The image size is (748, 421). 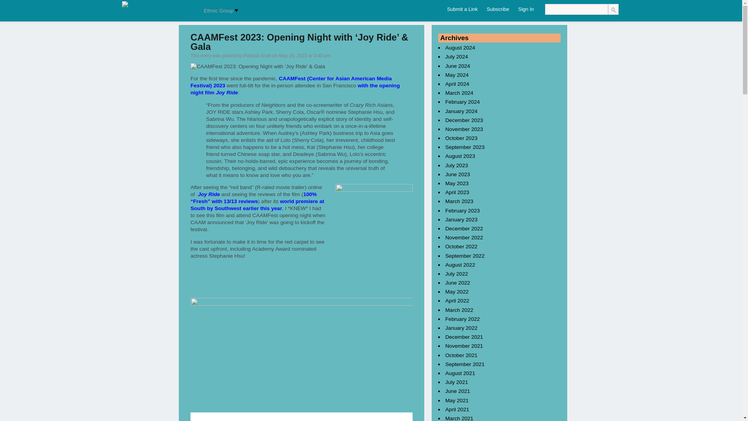 What do you see at coordinates (209, 194) in the screenshot?
I see `Joy Ride` at bounding box center [209, 194].